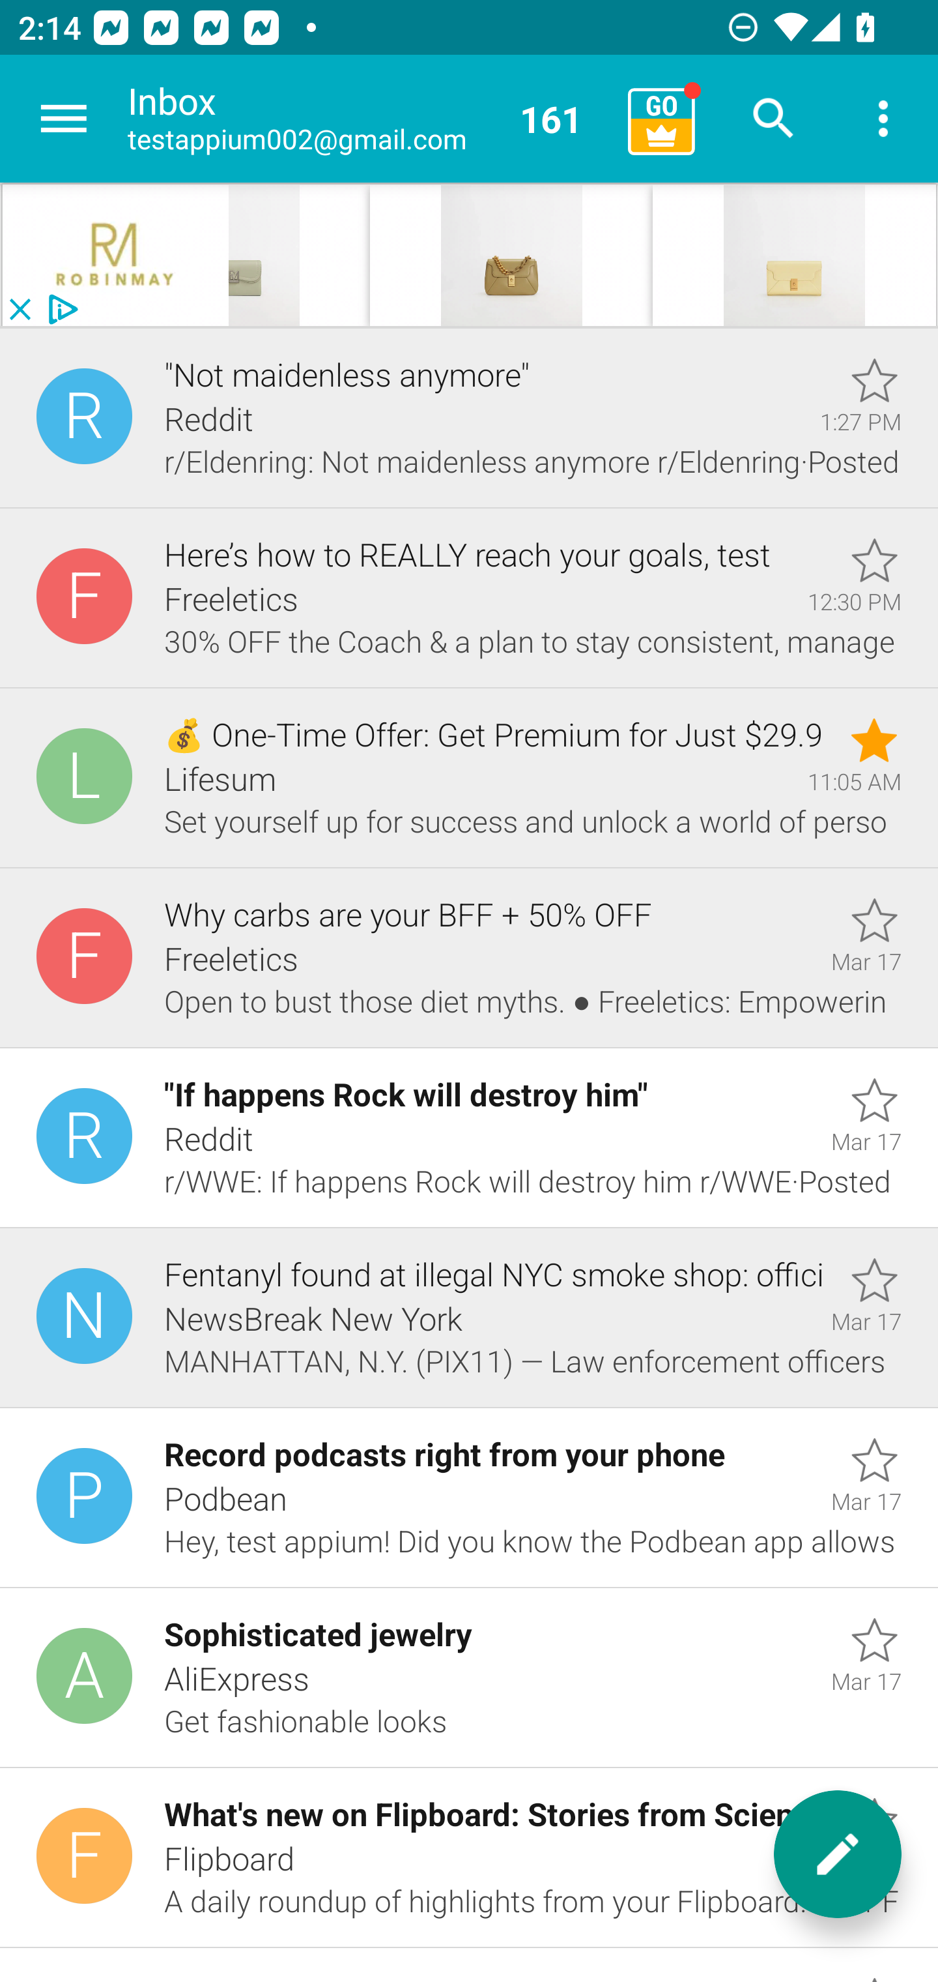 Image resolution: width=938 pixels, height=1982 pixels. Describe the element at coordinates (511, 256) in the screenshot. I see `  ` at that location.